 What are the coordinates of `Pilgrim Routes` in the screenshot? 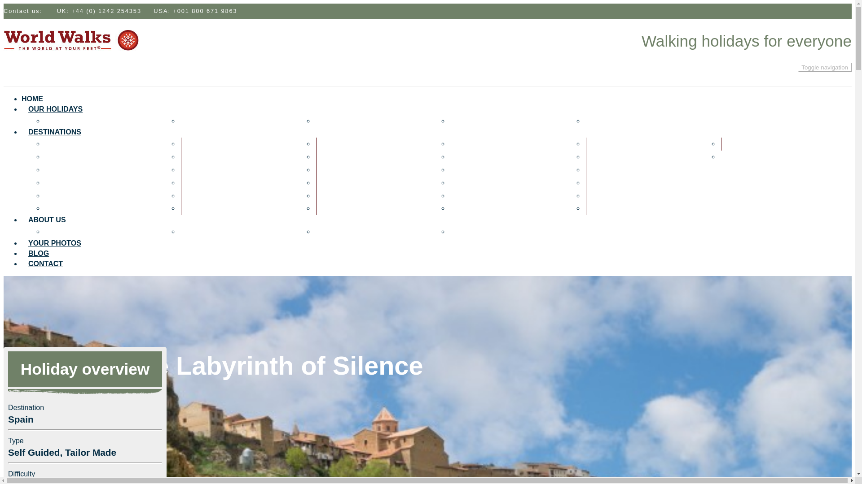 It's located at (344, 121).